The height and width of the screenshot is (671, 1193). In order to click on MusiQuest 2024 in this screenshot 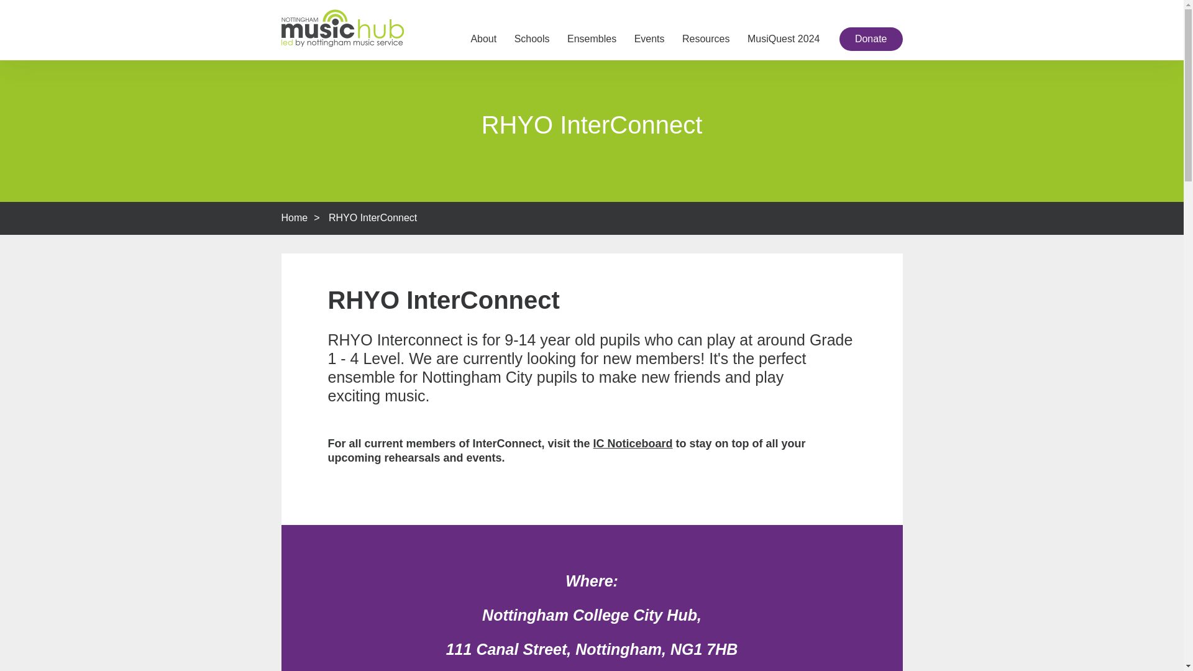, I will do `click(784, 40)`.